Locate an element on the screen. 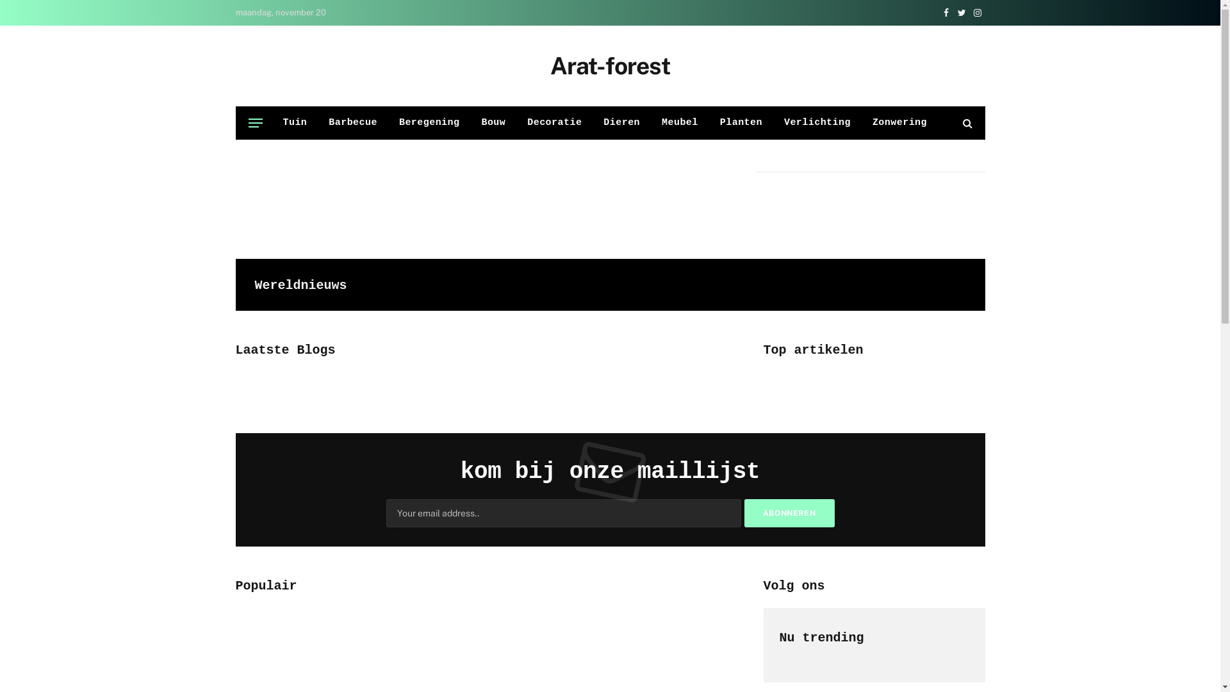 The height and width of the screenshot is (692, 1230). Twitter is located at coordinates (962, 13).